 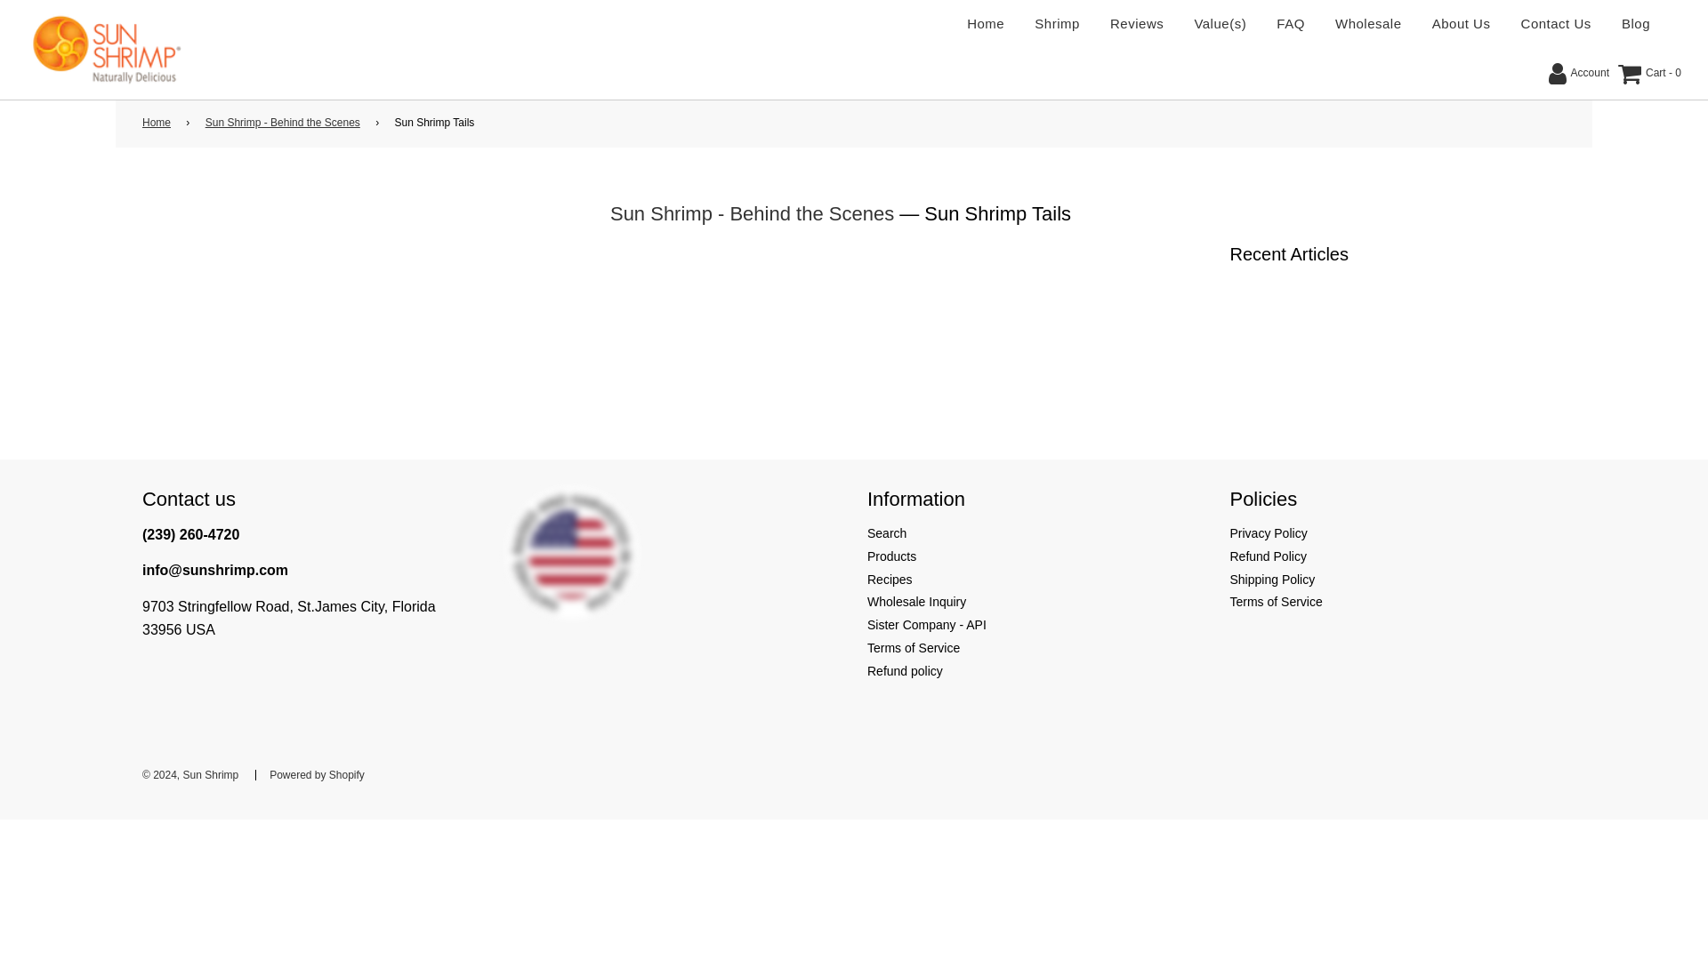 I want to click on Reviews, so click(x=1136, y=24).